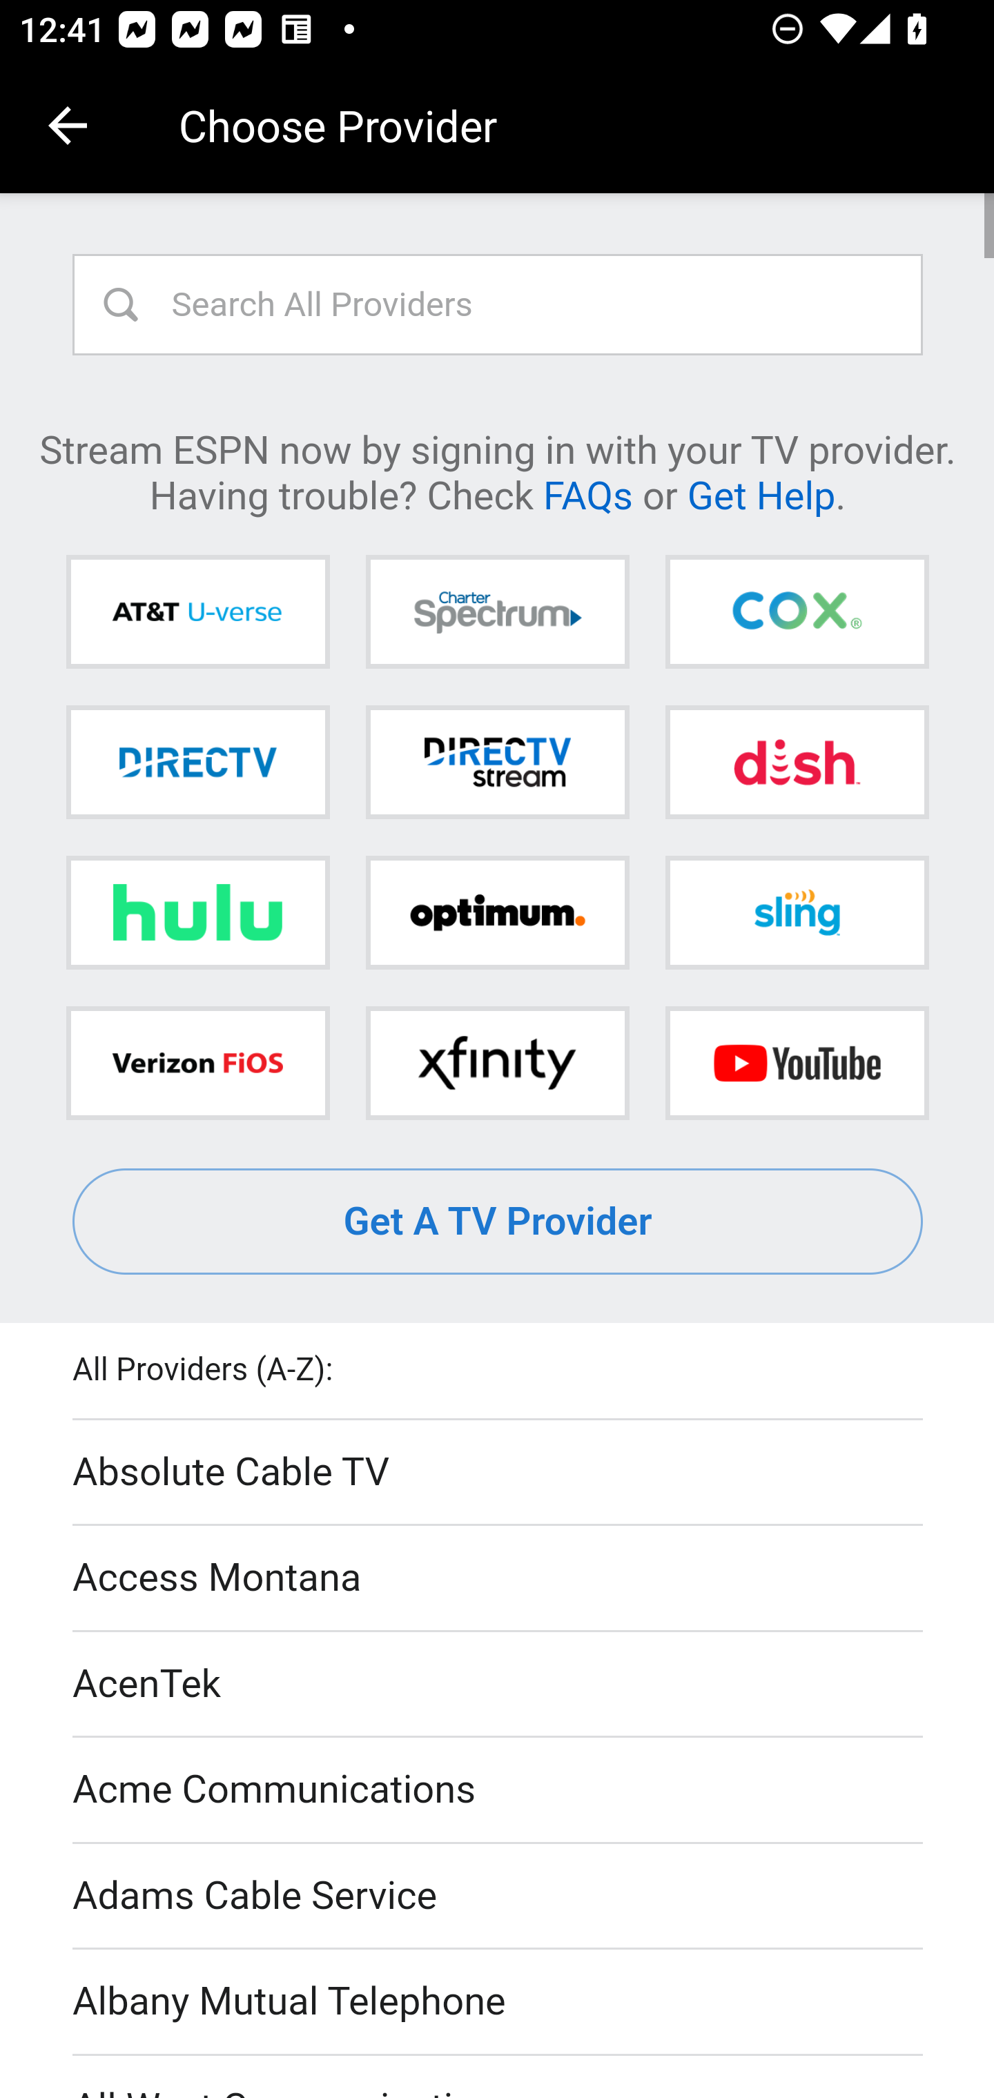 The height and width of the screenshot is (2098, 994). What do you see at coordinates (498, 1578) in the screenshot?
I see `Access Montana` at bounding box center [498, 1578].